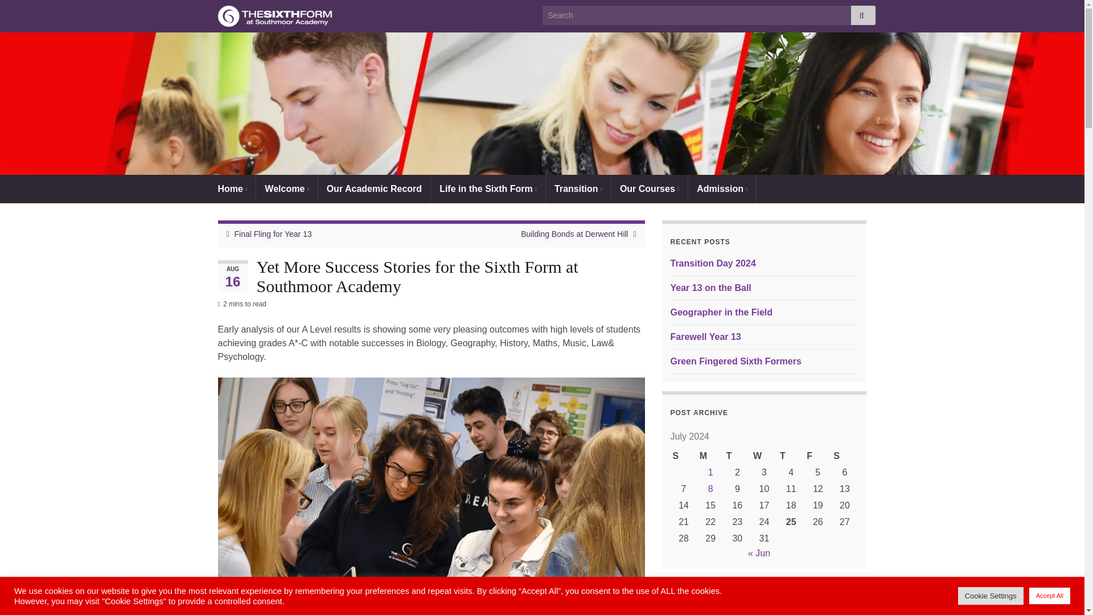  I want to click on Wednesday, so click(764, 457).